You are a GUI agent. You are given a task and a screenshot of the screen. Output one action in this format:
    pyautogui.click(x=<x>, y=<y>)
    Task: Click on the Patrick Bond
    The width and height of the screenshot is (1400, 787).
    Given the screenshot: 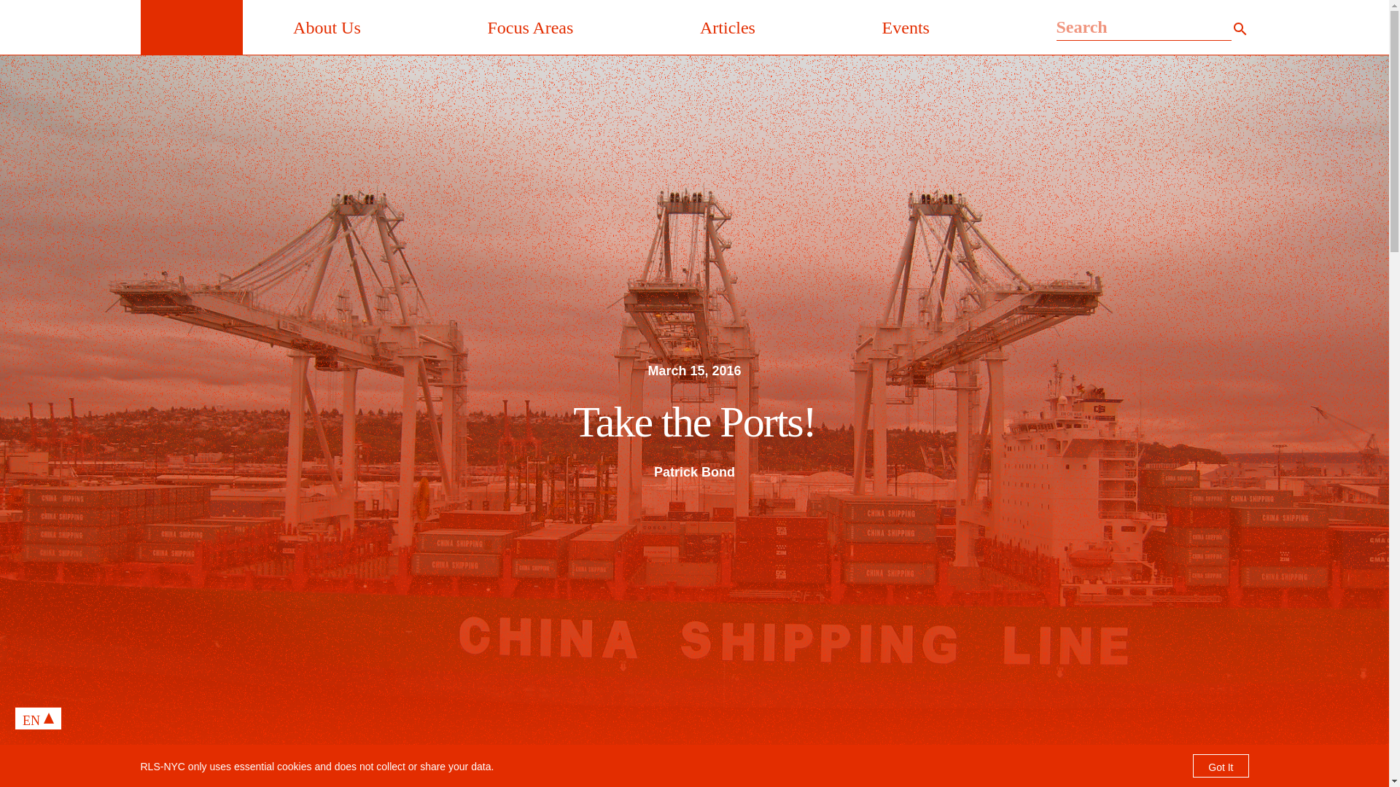 What is the action you would take?
    pyautogui.click(x=694, y=471)
    